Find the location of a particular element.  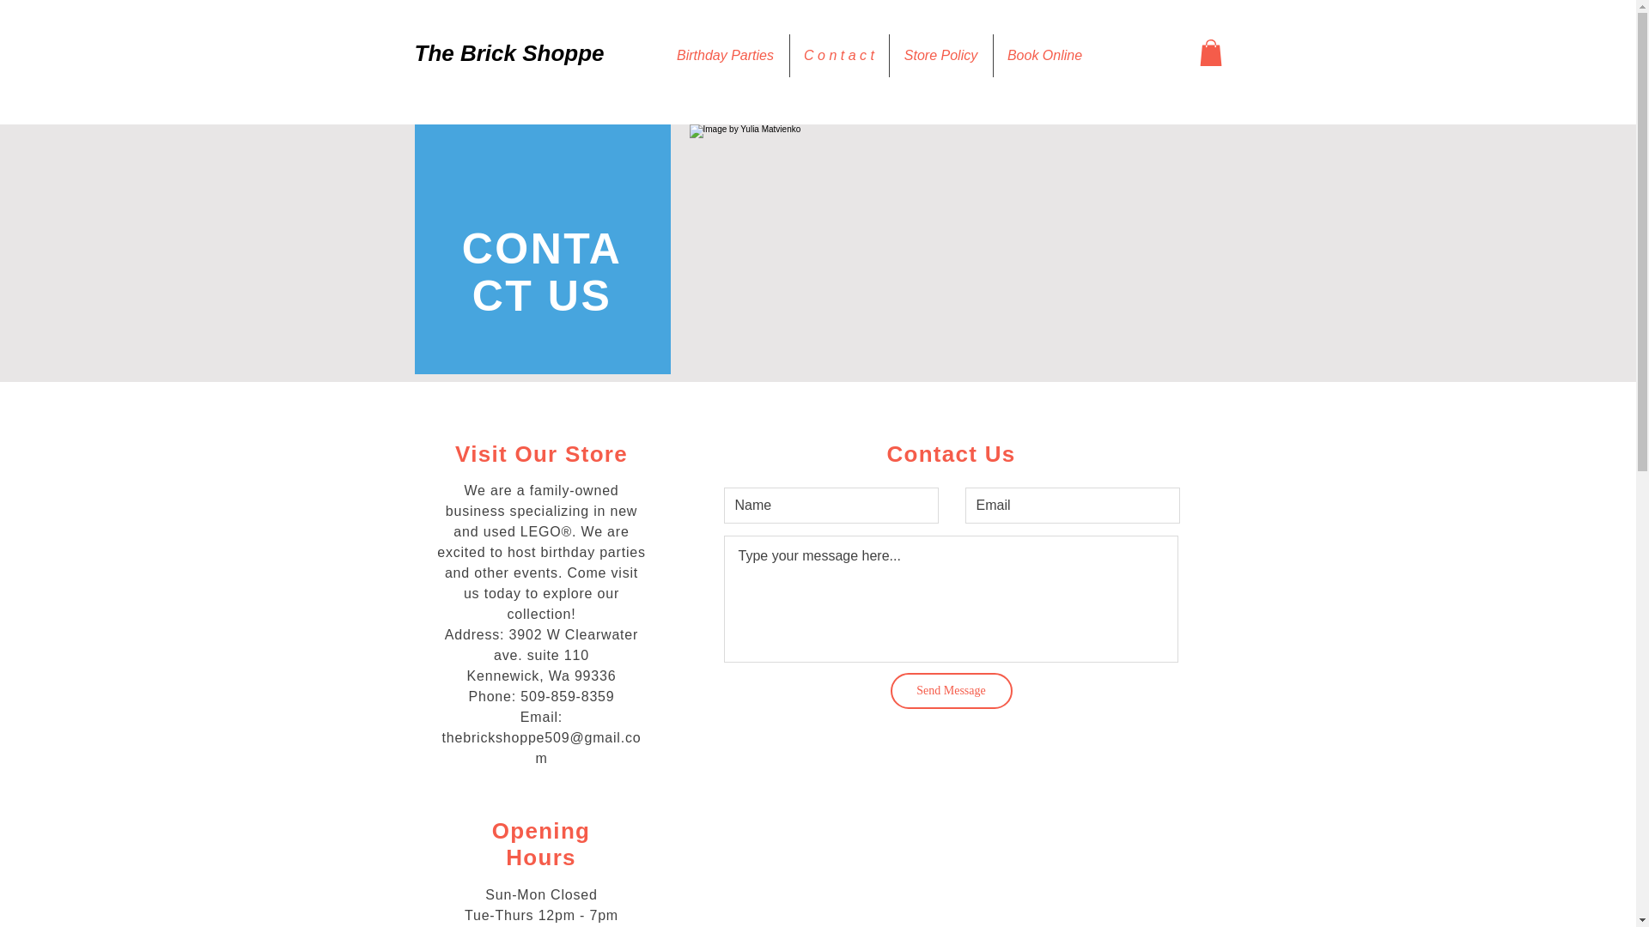

Book Online is located at coordinates (1044, 55).